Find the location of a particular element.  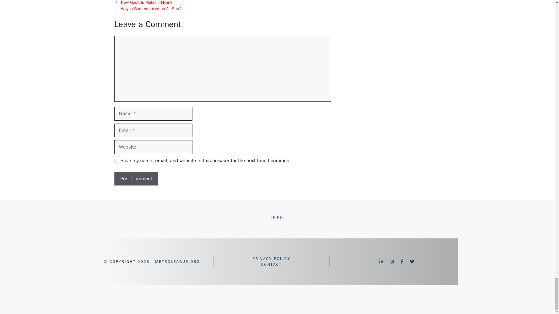

Why is Bam Adebayo an All Star? is located at coordinates (151, 8).